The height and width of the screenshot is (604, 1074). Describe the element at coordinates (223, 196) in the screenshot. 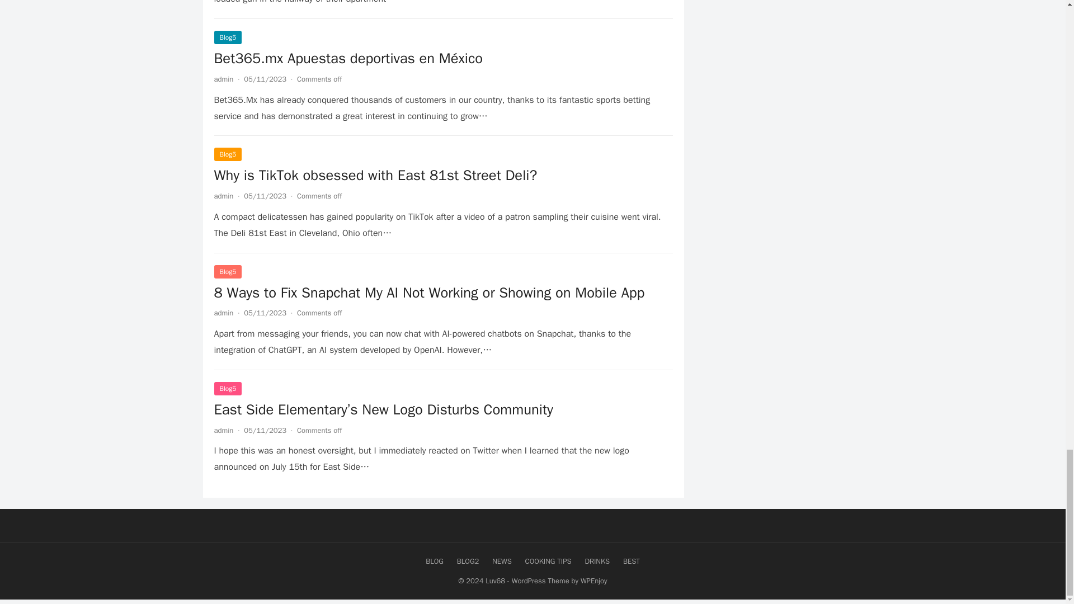

I see `admin` at that location.